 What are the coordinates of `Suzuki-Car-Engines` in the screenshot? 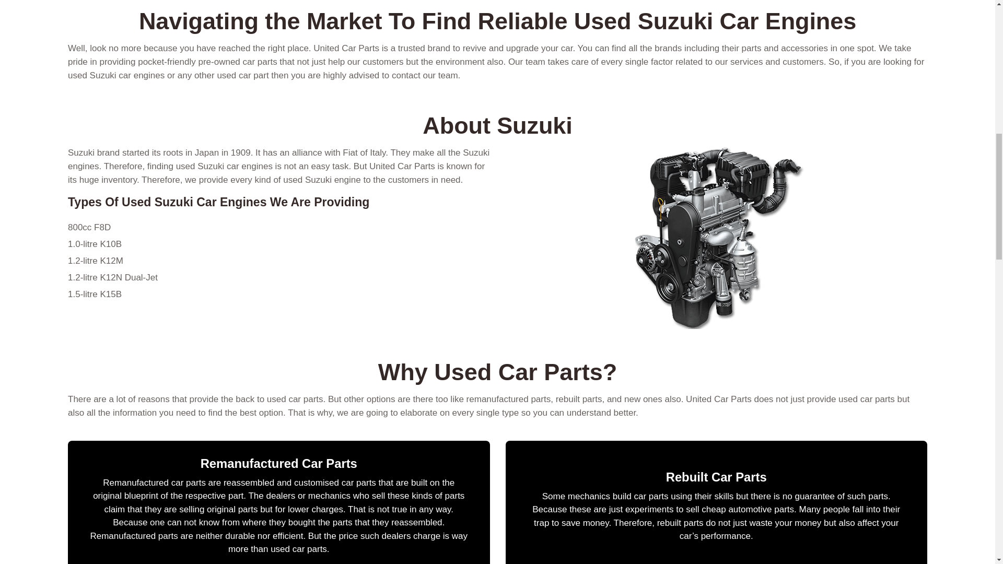 It's located at (716, 237).